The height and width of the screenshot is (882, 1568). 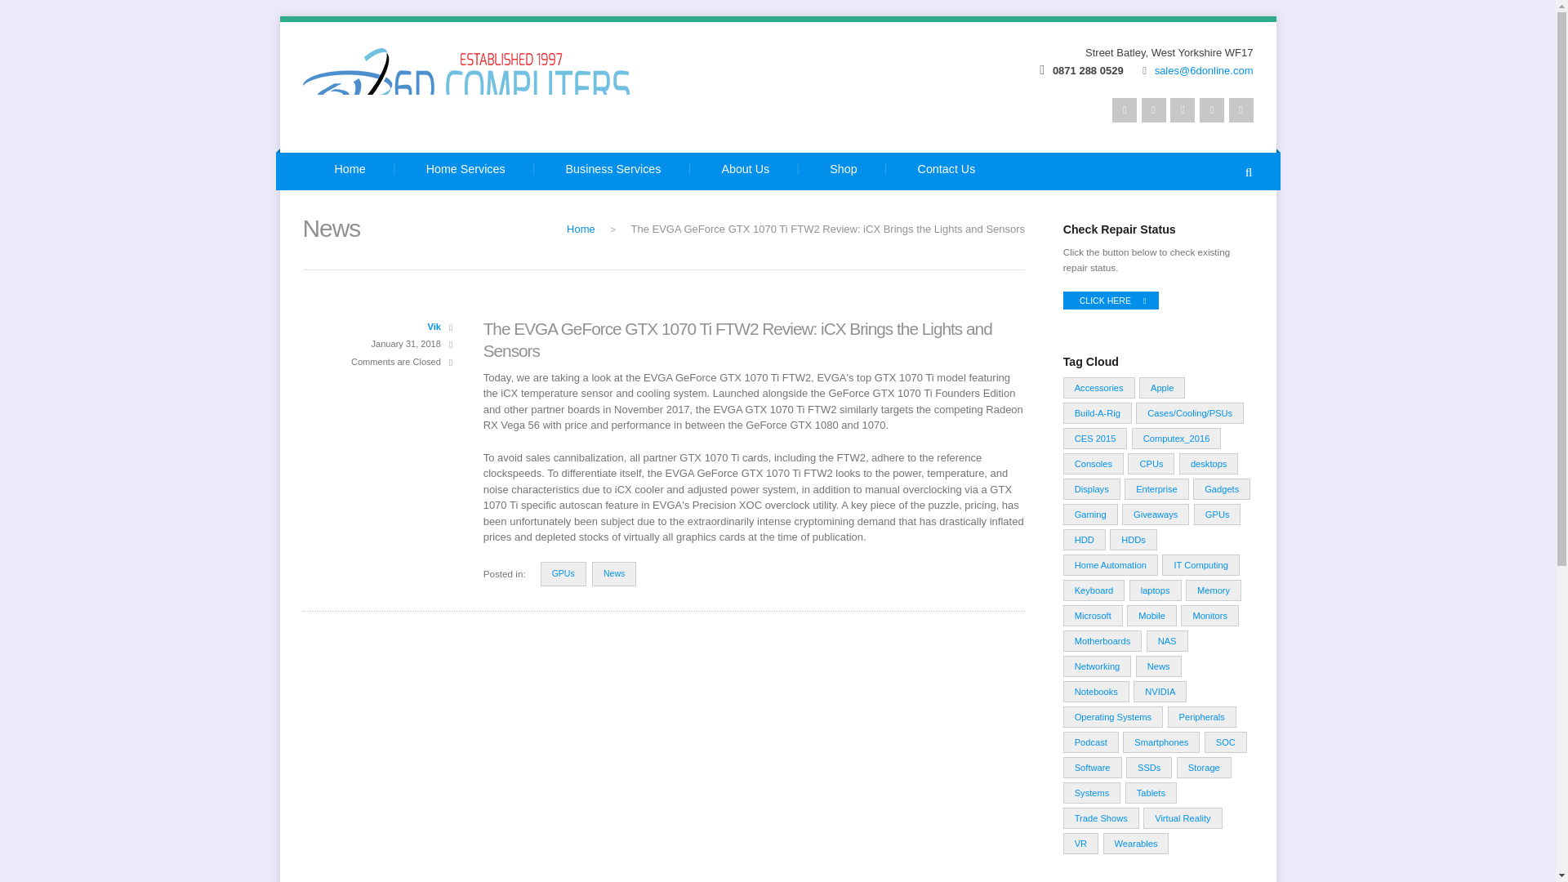 What do you see at coordinates (563, 573) in the screenshot?
I see `GPUs` at bounding box center [563, 573].